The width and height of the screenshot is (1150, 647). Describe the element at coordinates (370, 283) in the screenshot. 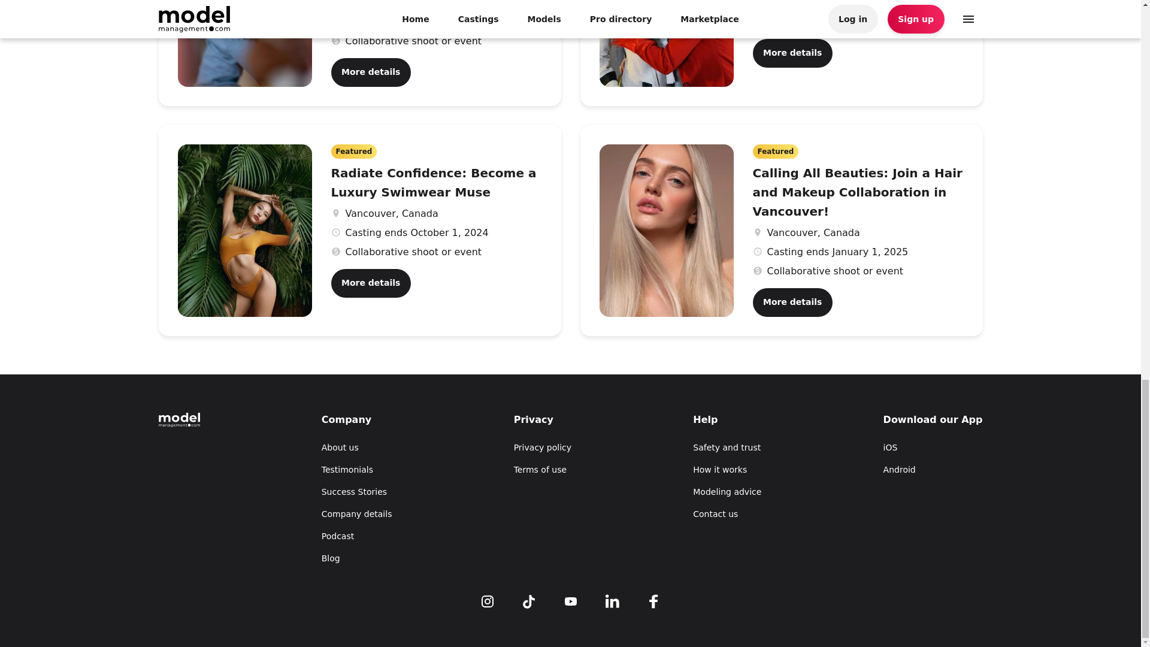

I see `More details` at that location.